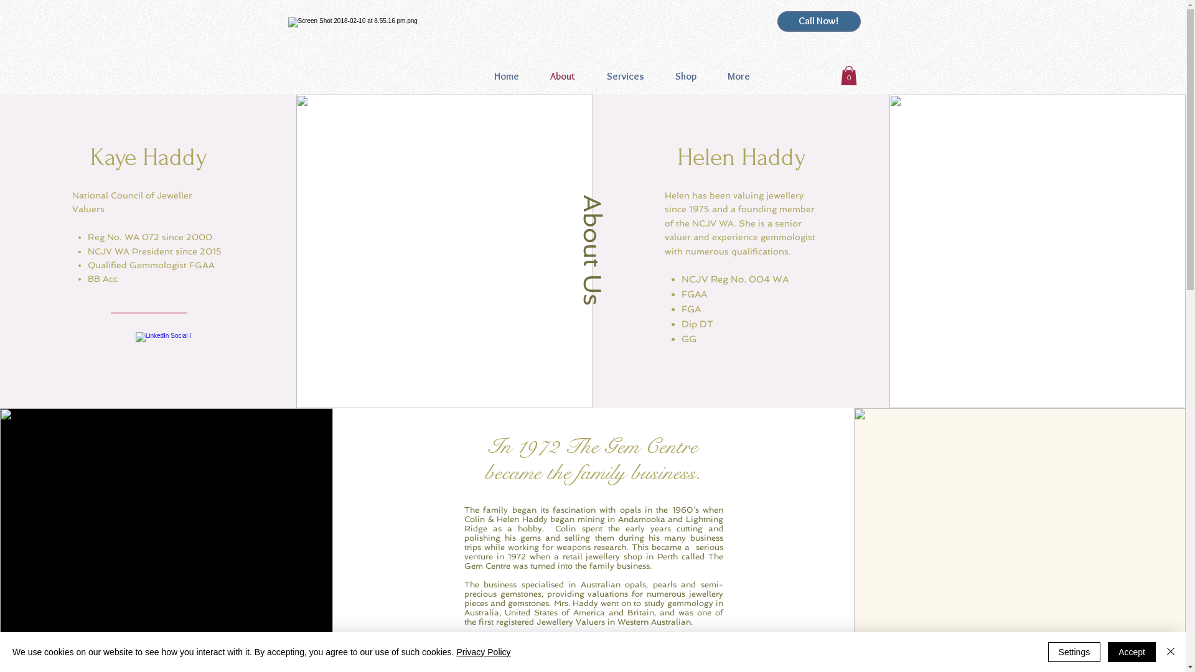 Image resolution: width=1195 pixels, height=672 pixels. I want to click on Settings, so click(1074, 652).